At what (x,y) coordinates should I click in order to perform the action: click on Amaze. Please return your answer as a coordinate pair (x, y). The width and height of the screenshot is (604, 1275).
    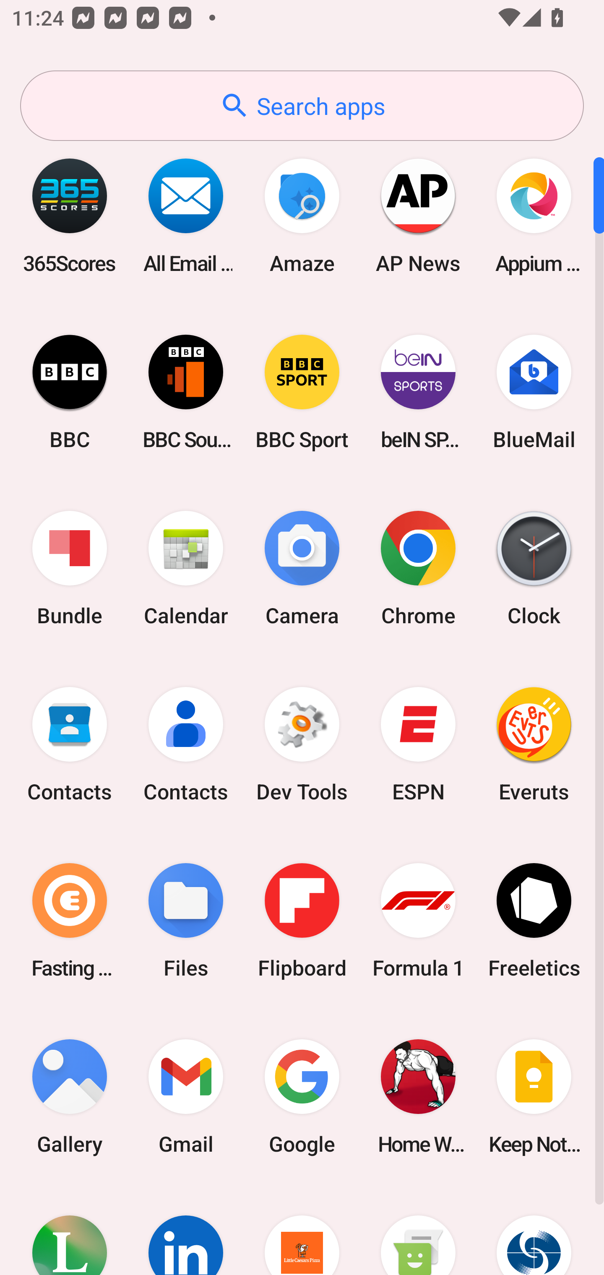
    Looking at the image, I should click on (302, 216).